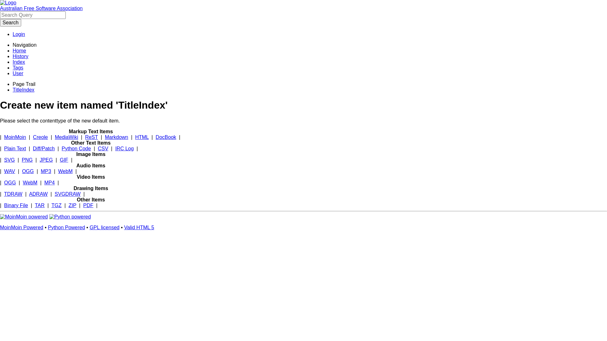 This screenshot has width=607, height=341. What do you see at coordinates (46, 171) in the screenshot?
I see `MP3` at bounding box center [46, 171].